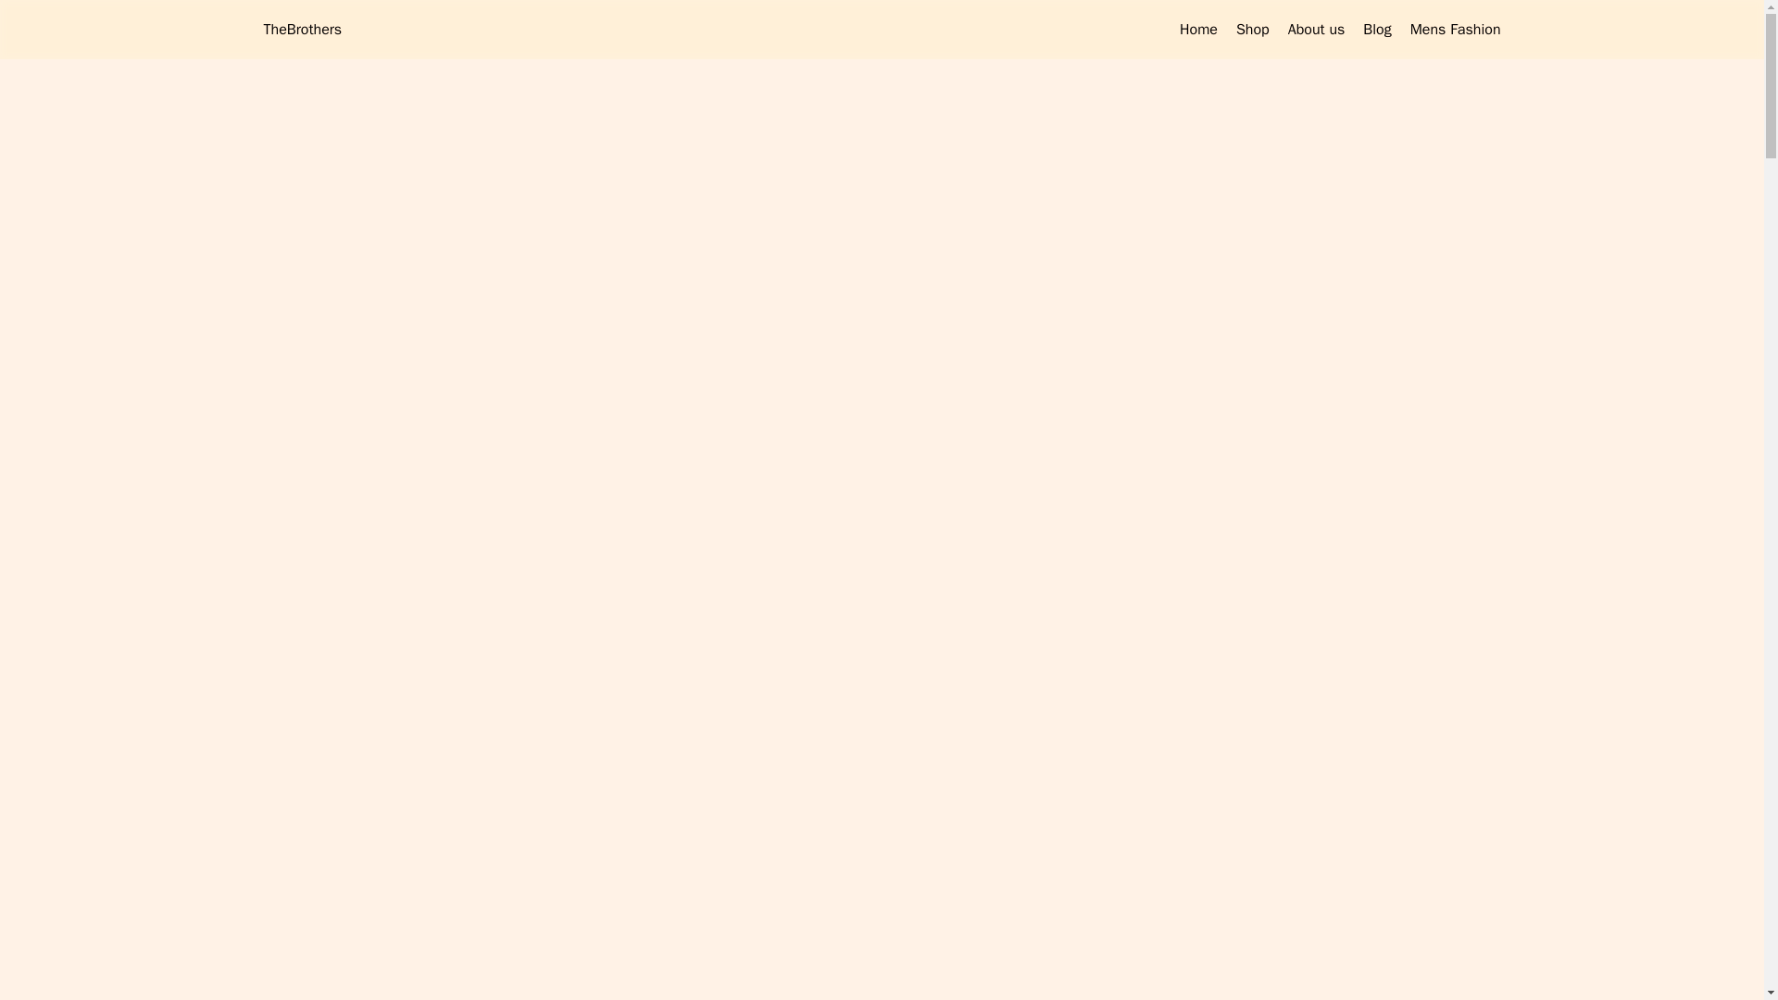 The width and height of the screenshot is (1778, 1000). Describe the element at coordinates (1376, 30) in the screenshot. I see `Blog` at that location.